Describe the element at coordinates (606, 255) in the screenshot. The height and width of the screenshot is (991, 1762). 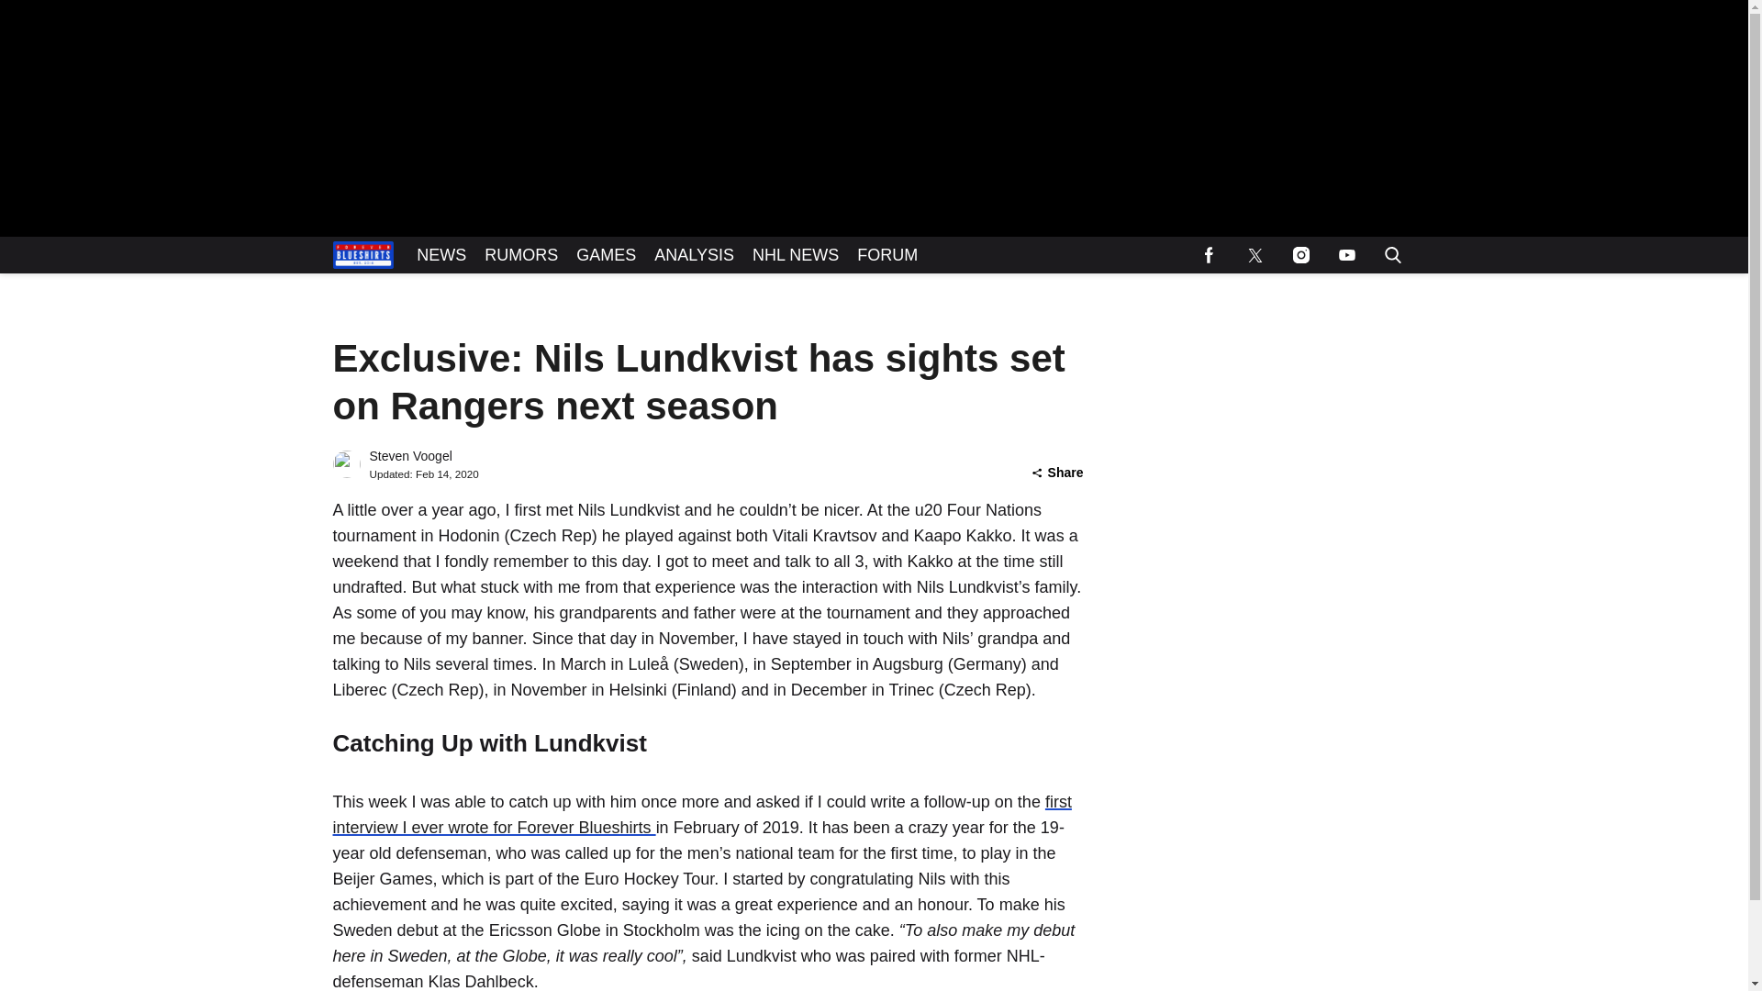
I see `GAMES` at that location.